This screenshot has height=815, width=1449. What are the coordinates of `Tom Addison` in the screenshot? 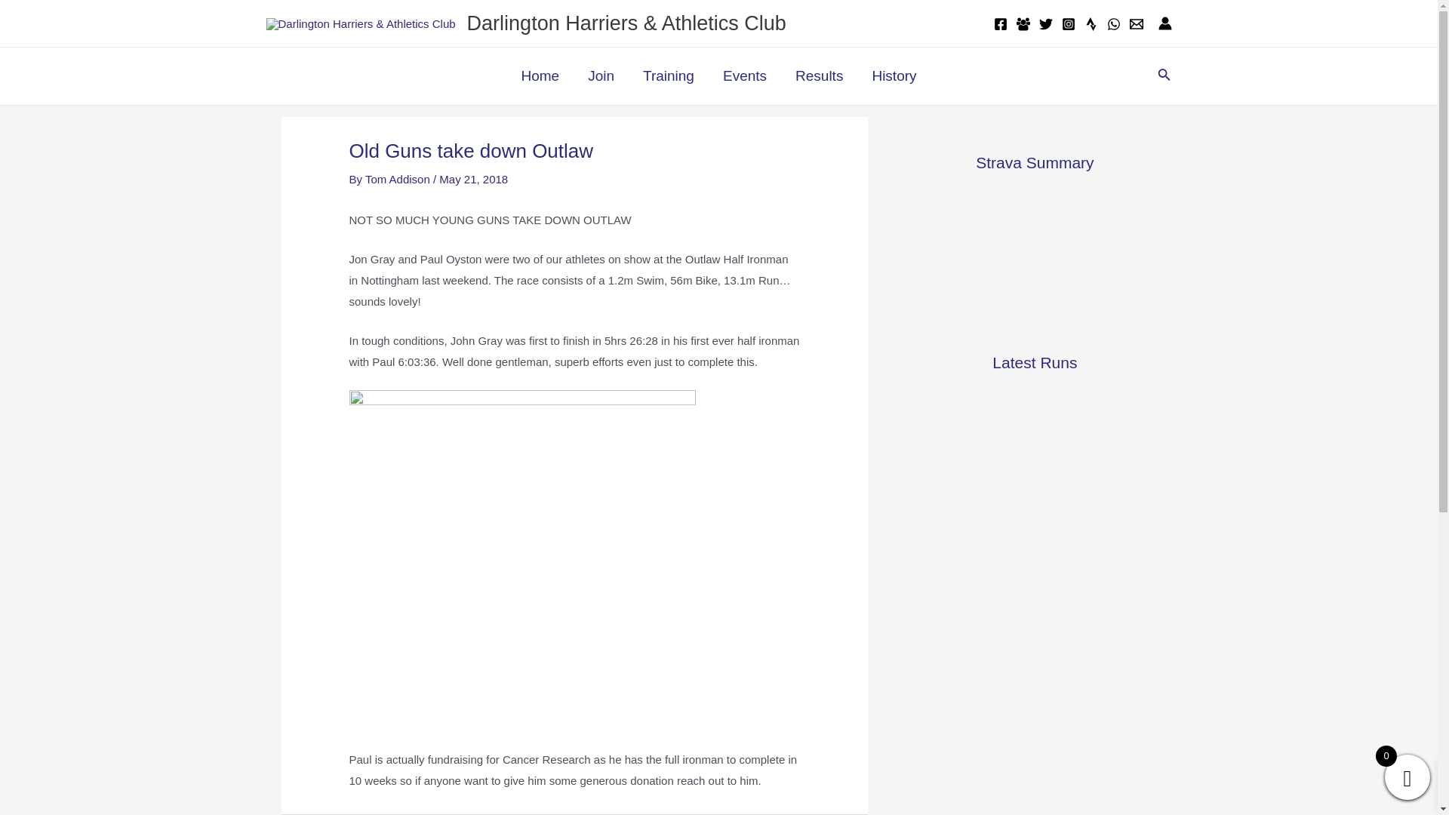 It's located at (398, 179).